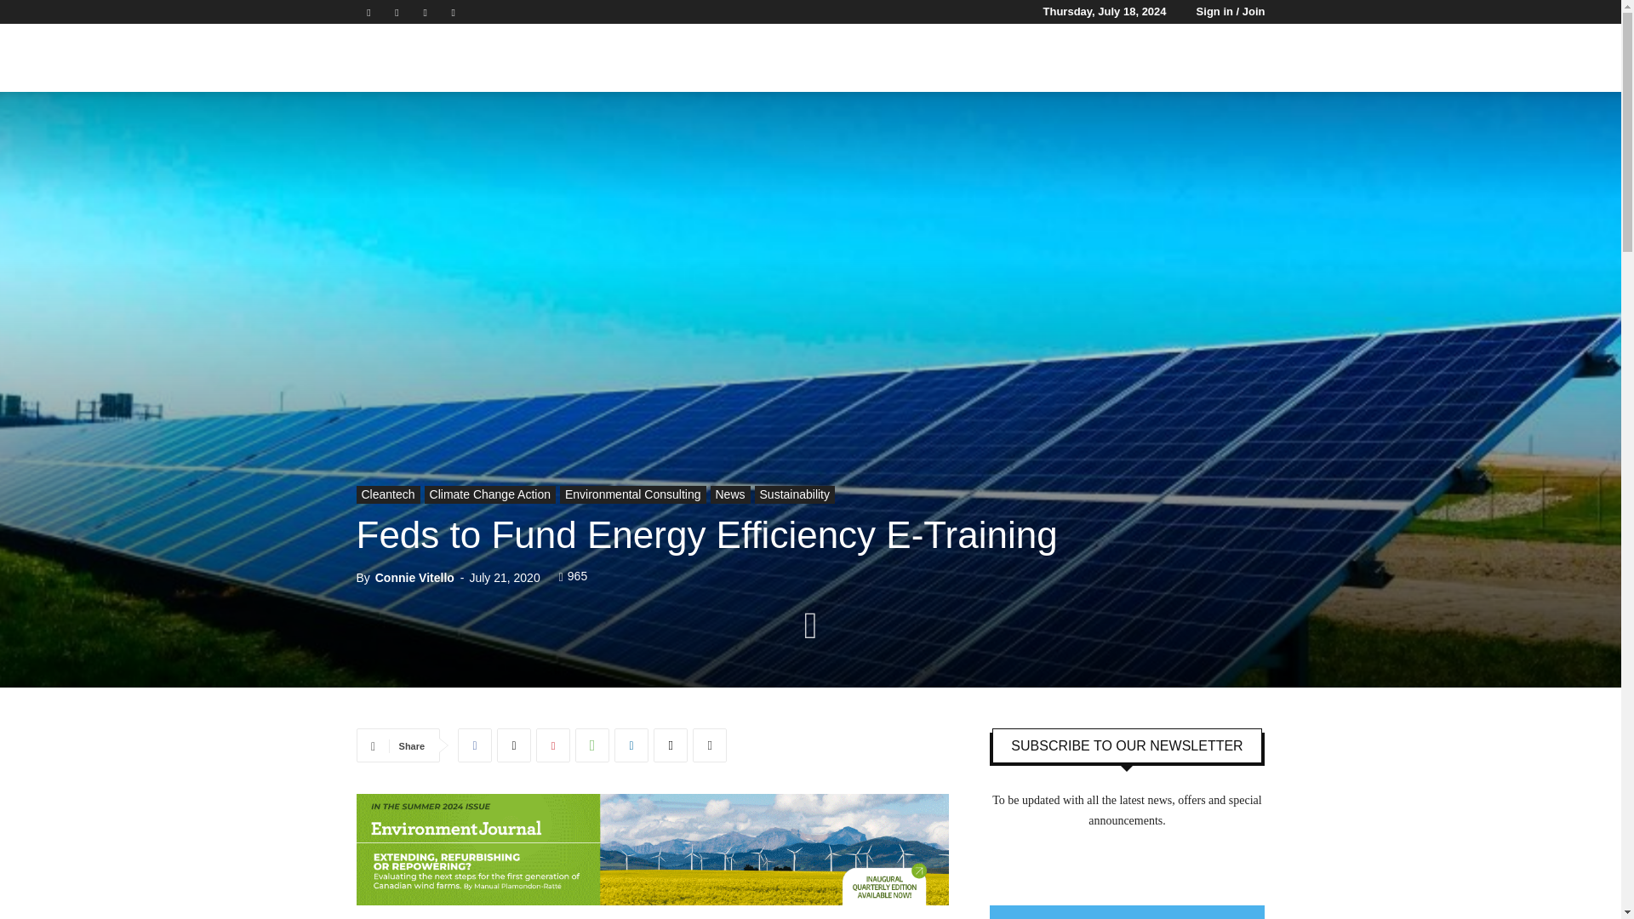 The height and width of the screenshot is (919, 1634). I want to click on EVENTS, so click(935, 58).